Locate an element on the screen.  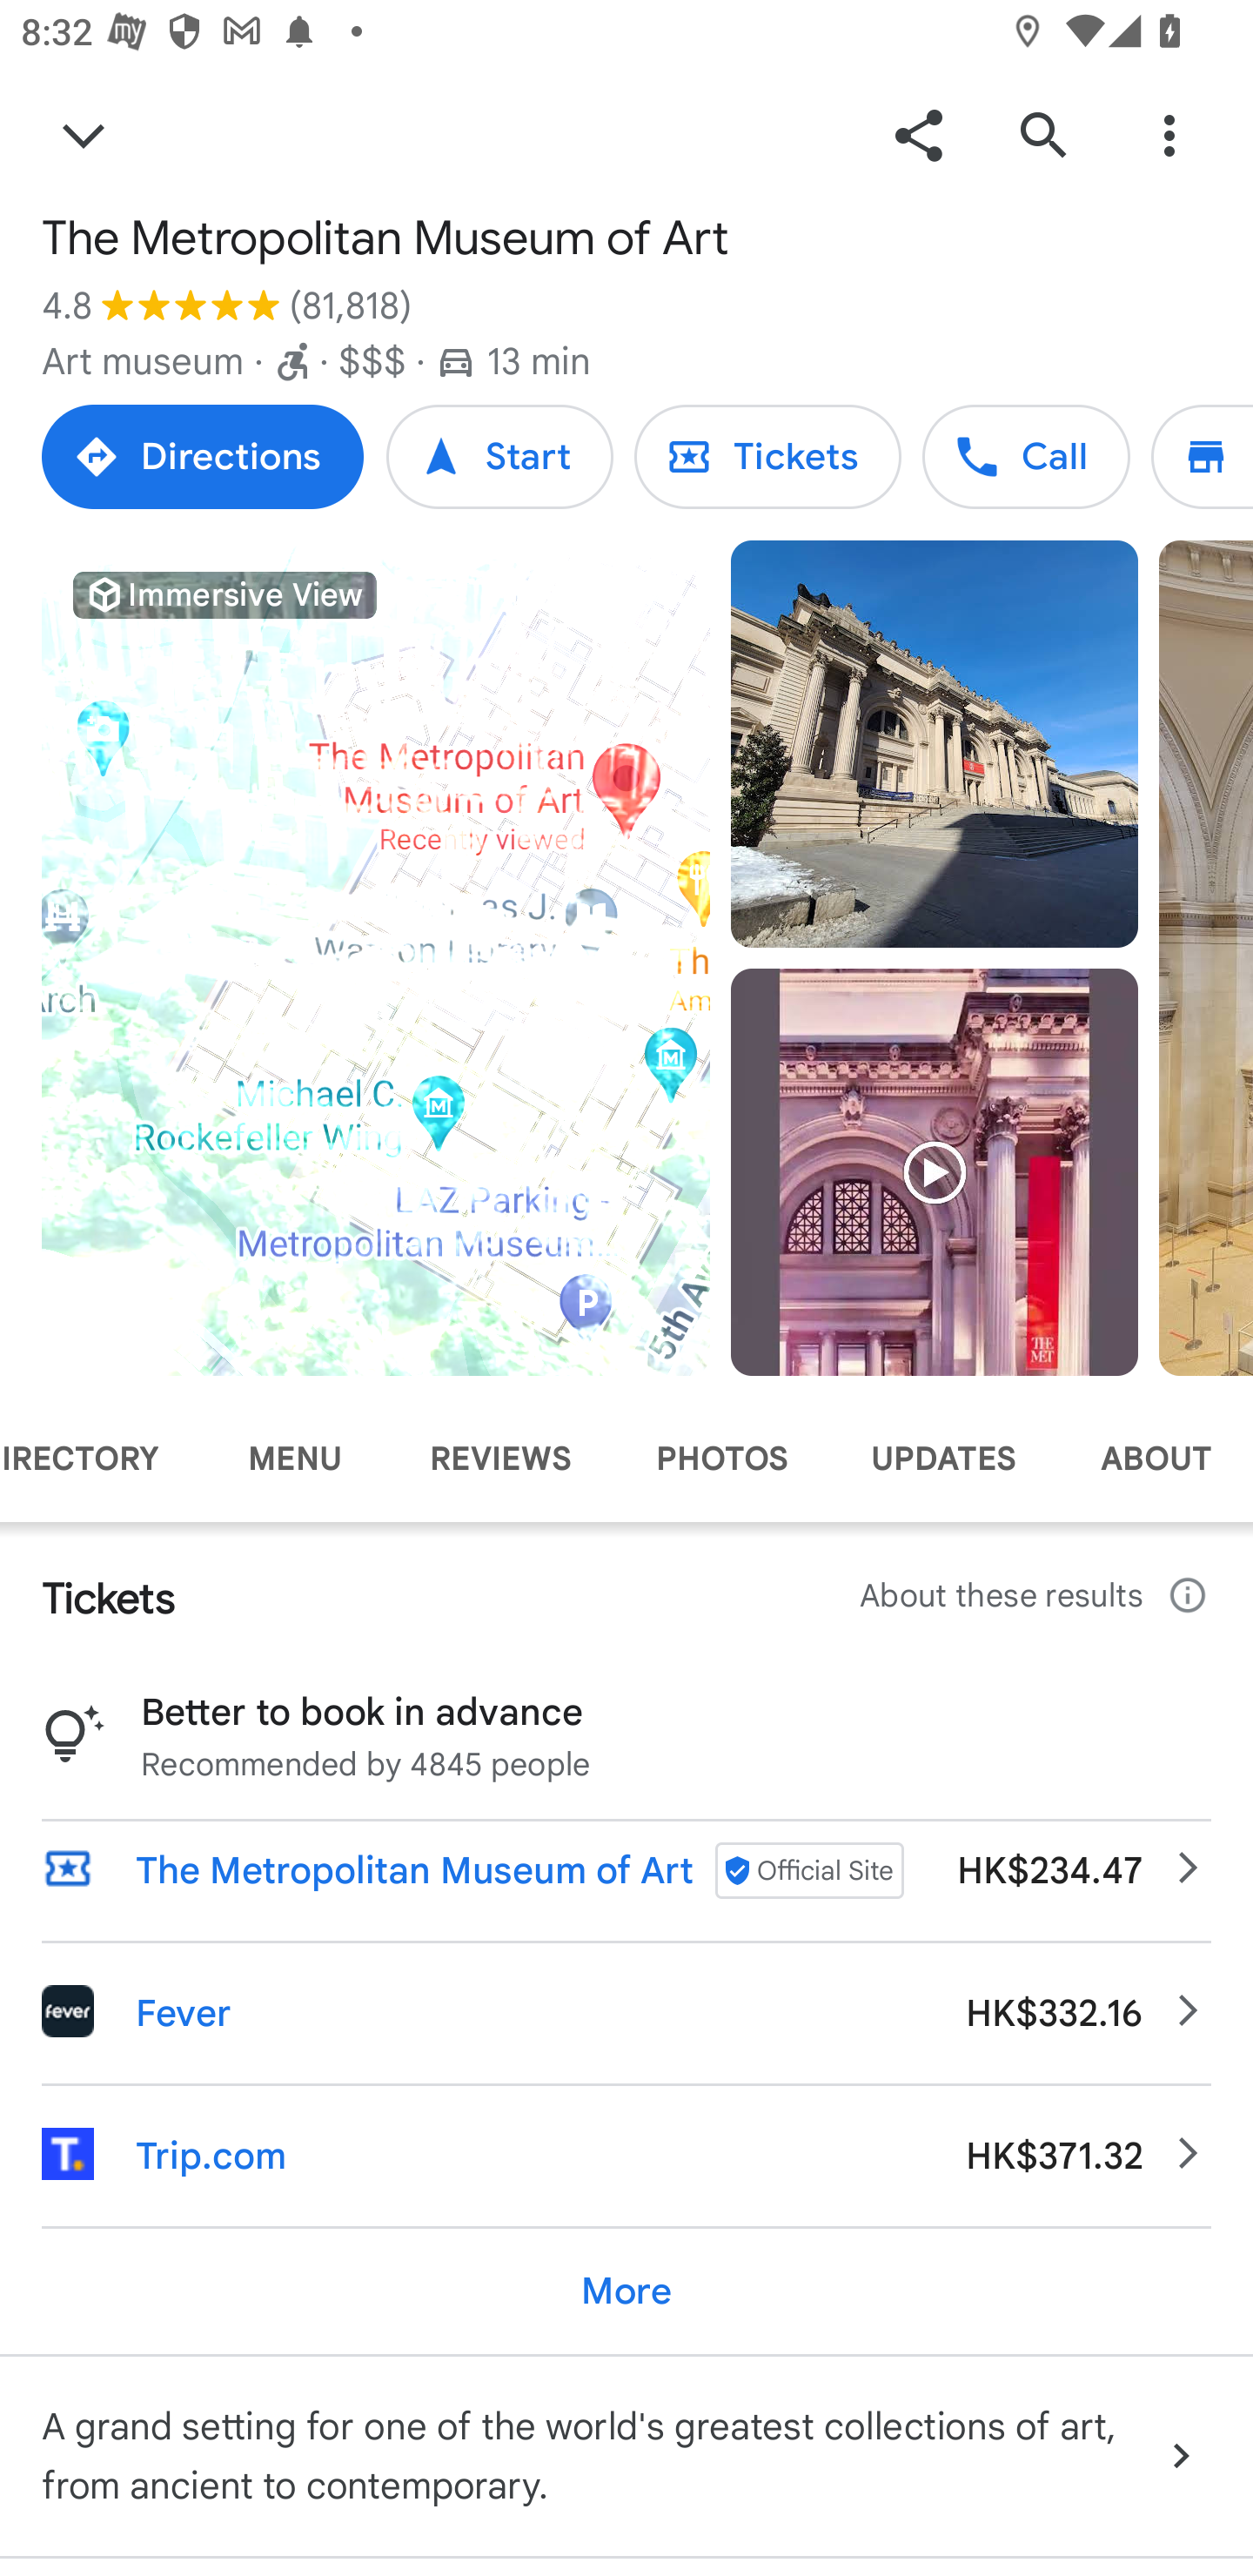
More More More is located at coordinates (626, 2291).